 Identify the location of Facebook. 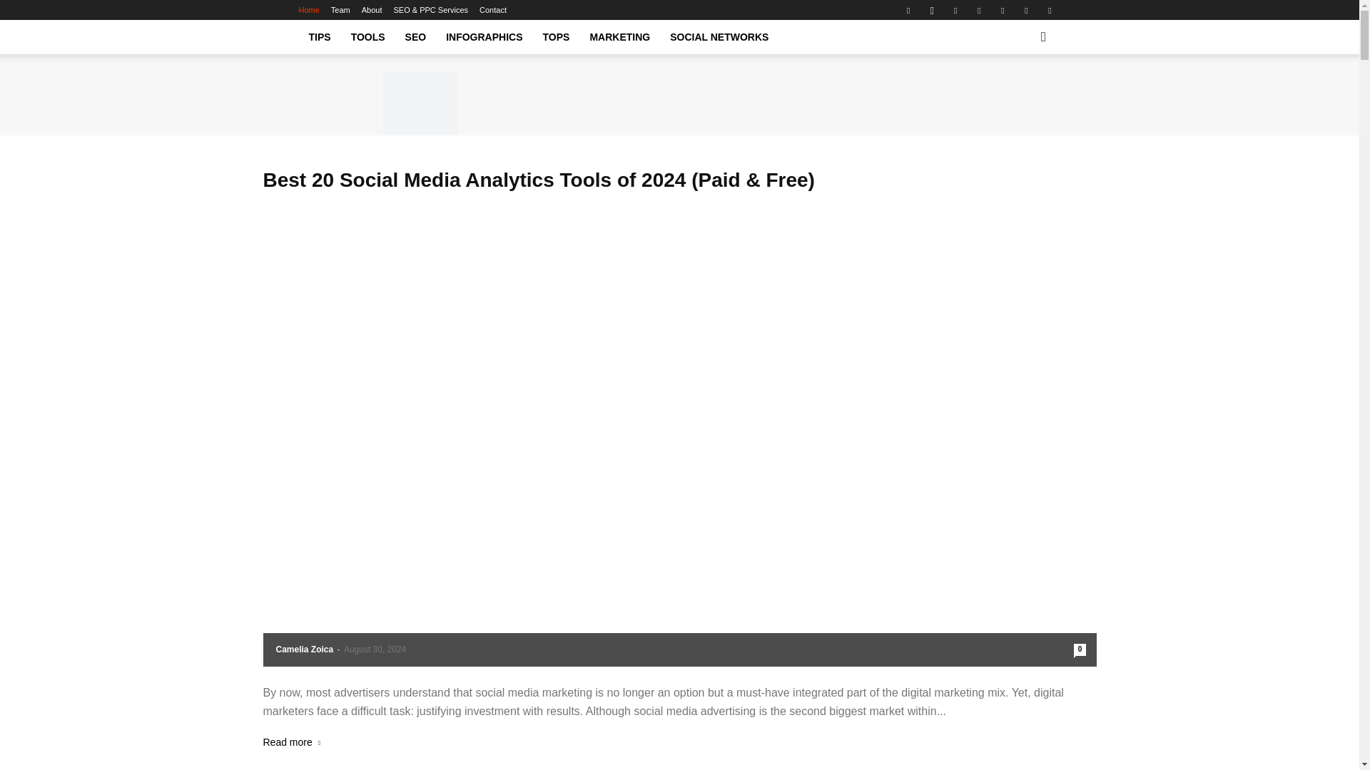
(908, 10).